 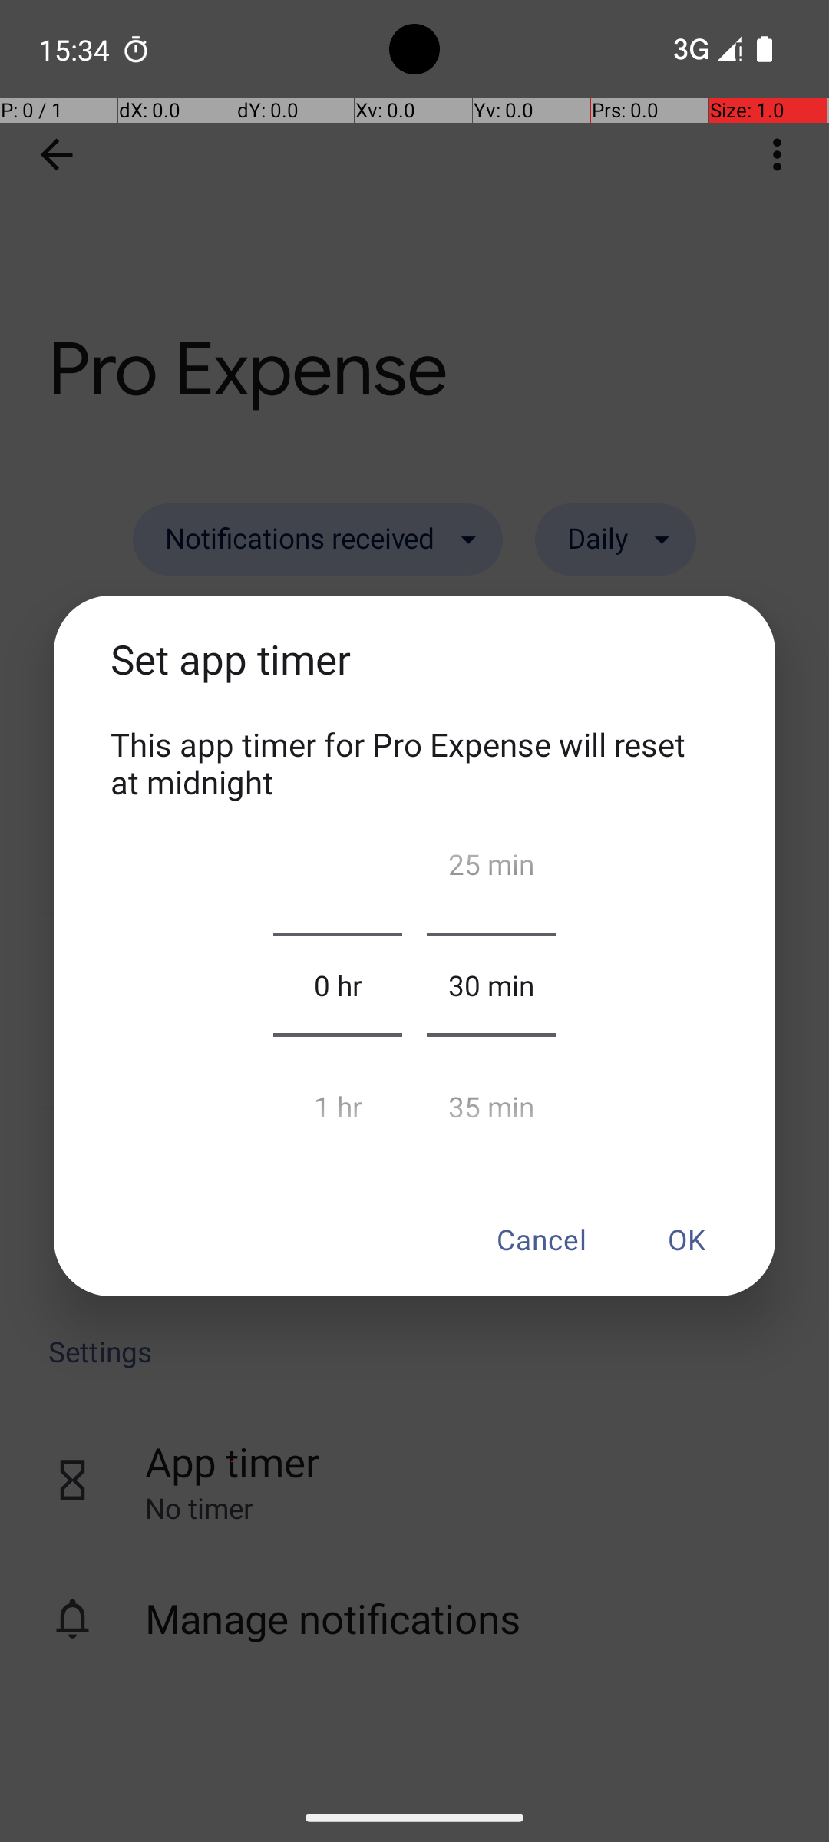 I want to click on 30 min, so click(x=491, y=985).